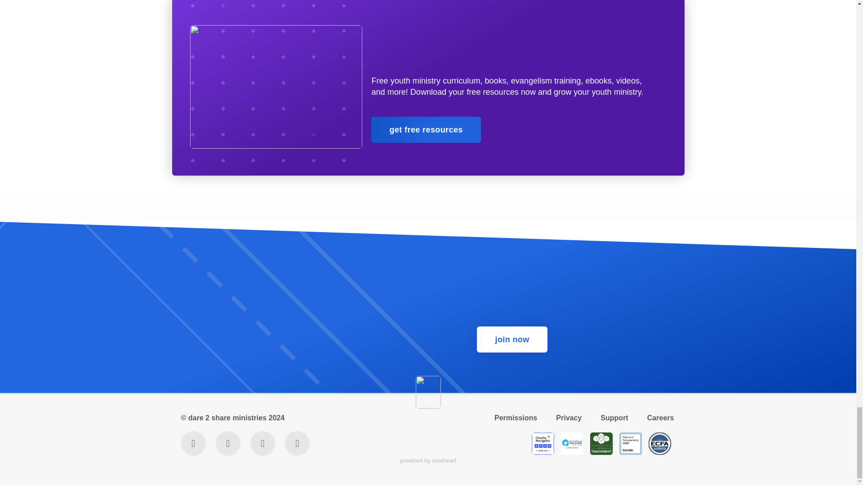  I want to click on get free resources, so click(426, 129).